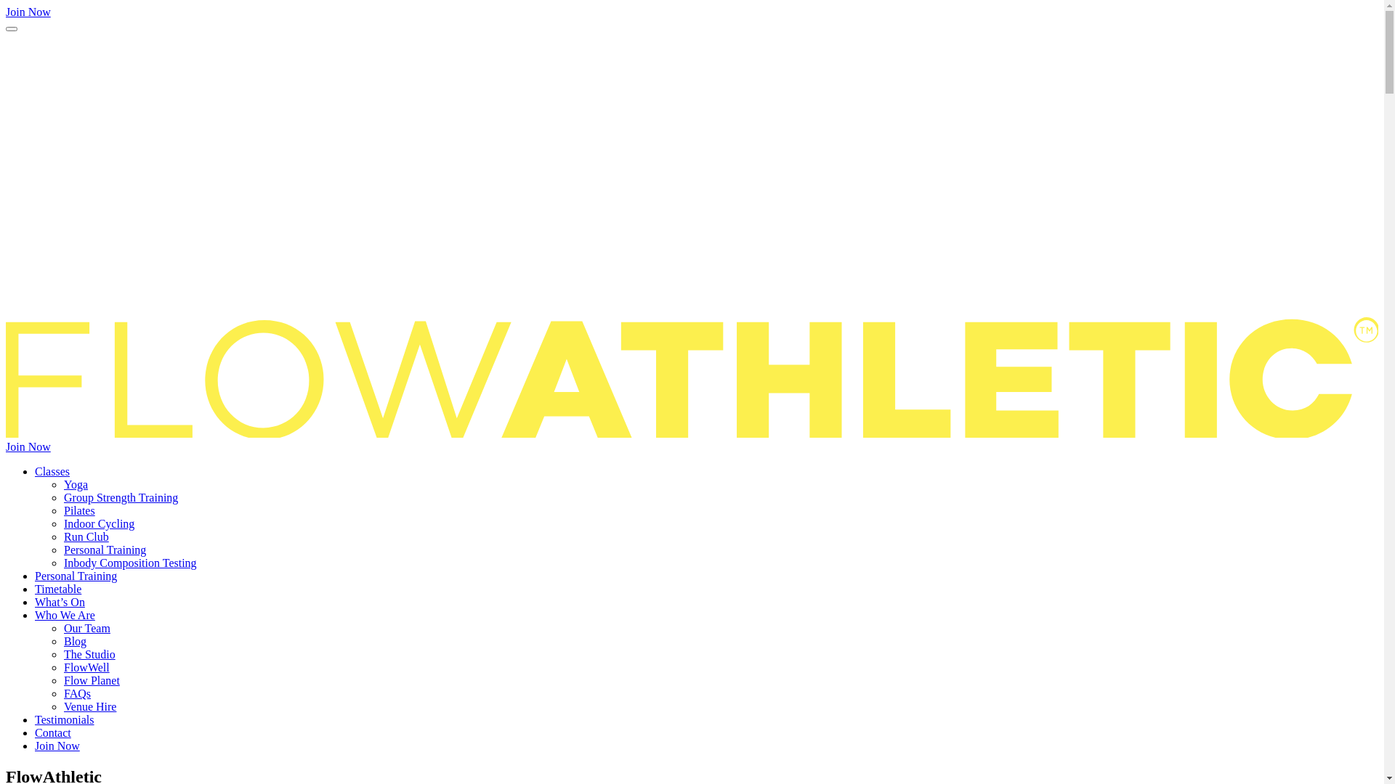 This screenshot has width=1395, height=784. Describe the element at coordinates (80, 511) in the screenshot. I see `Pilates` at that location.